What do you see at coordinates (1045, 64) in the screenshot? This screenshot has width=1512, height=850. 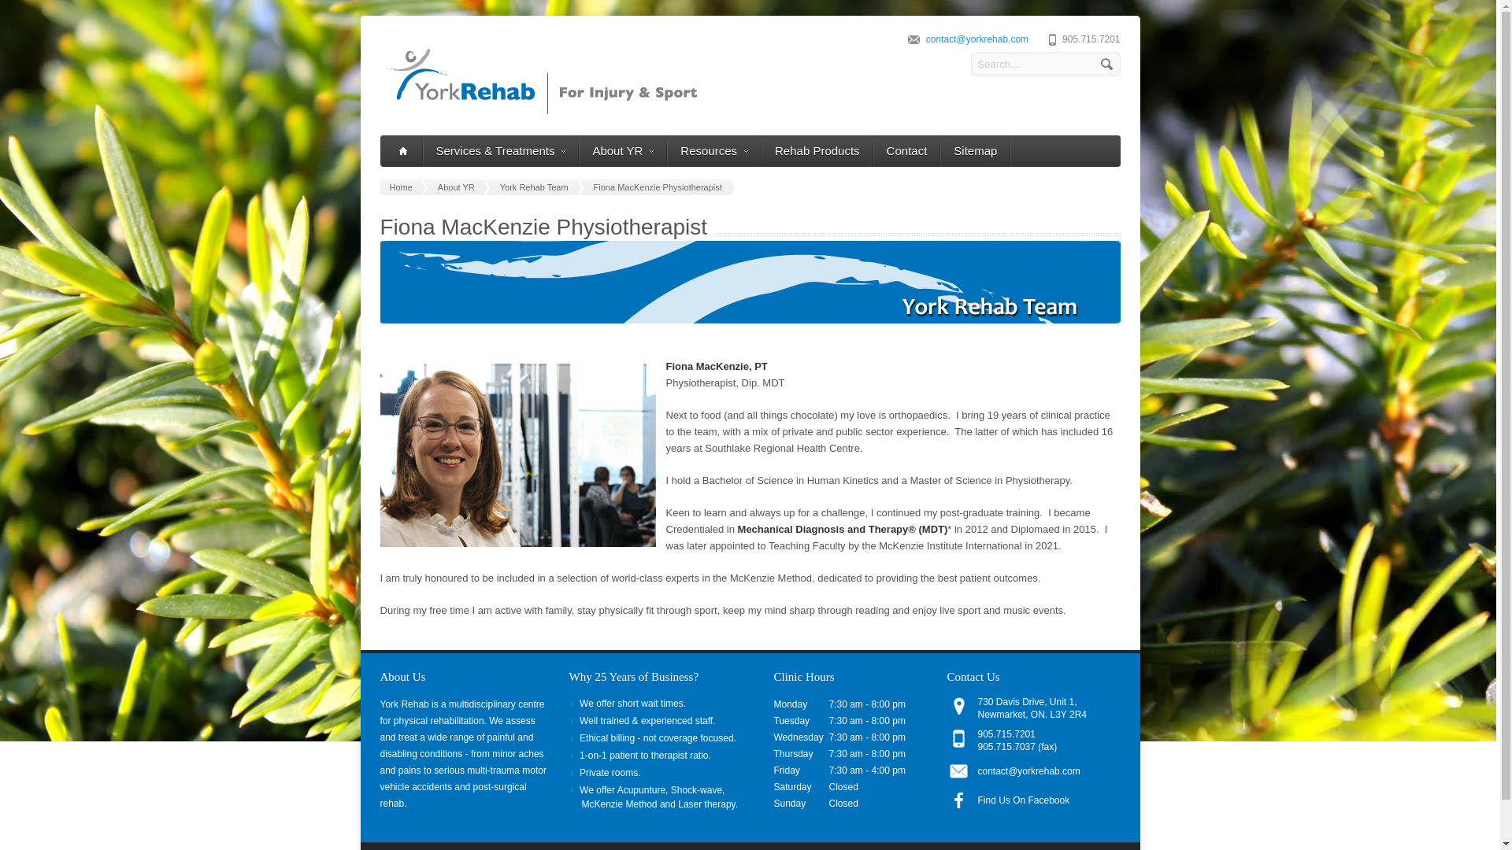 I see `Search...` at bounding box center [1045, 64].